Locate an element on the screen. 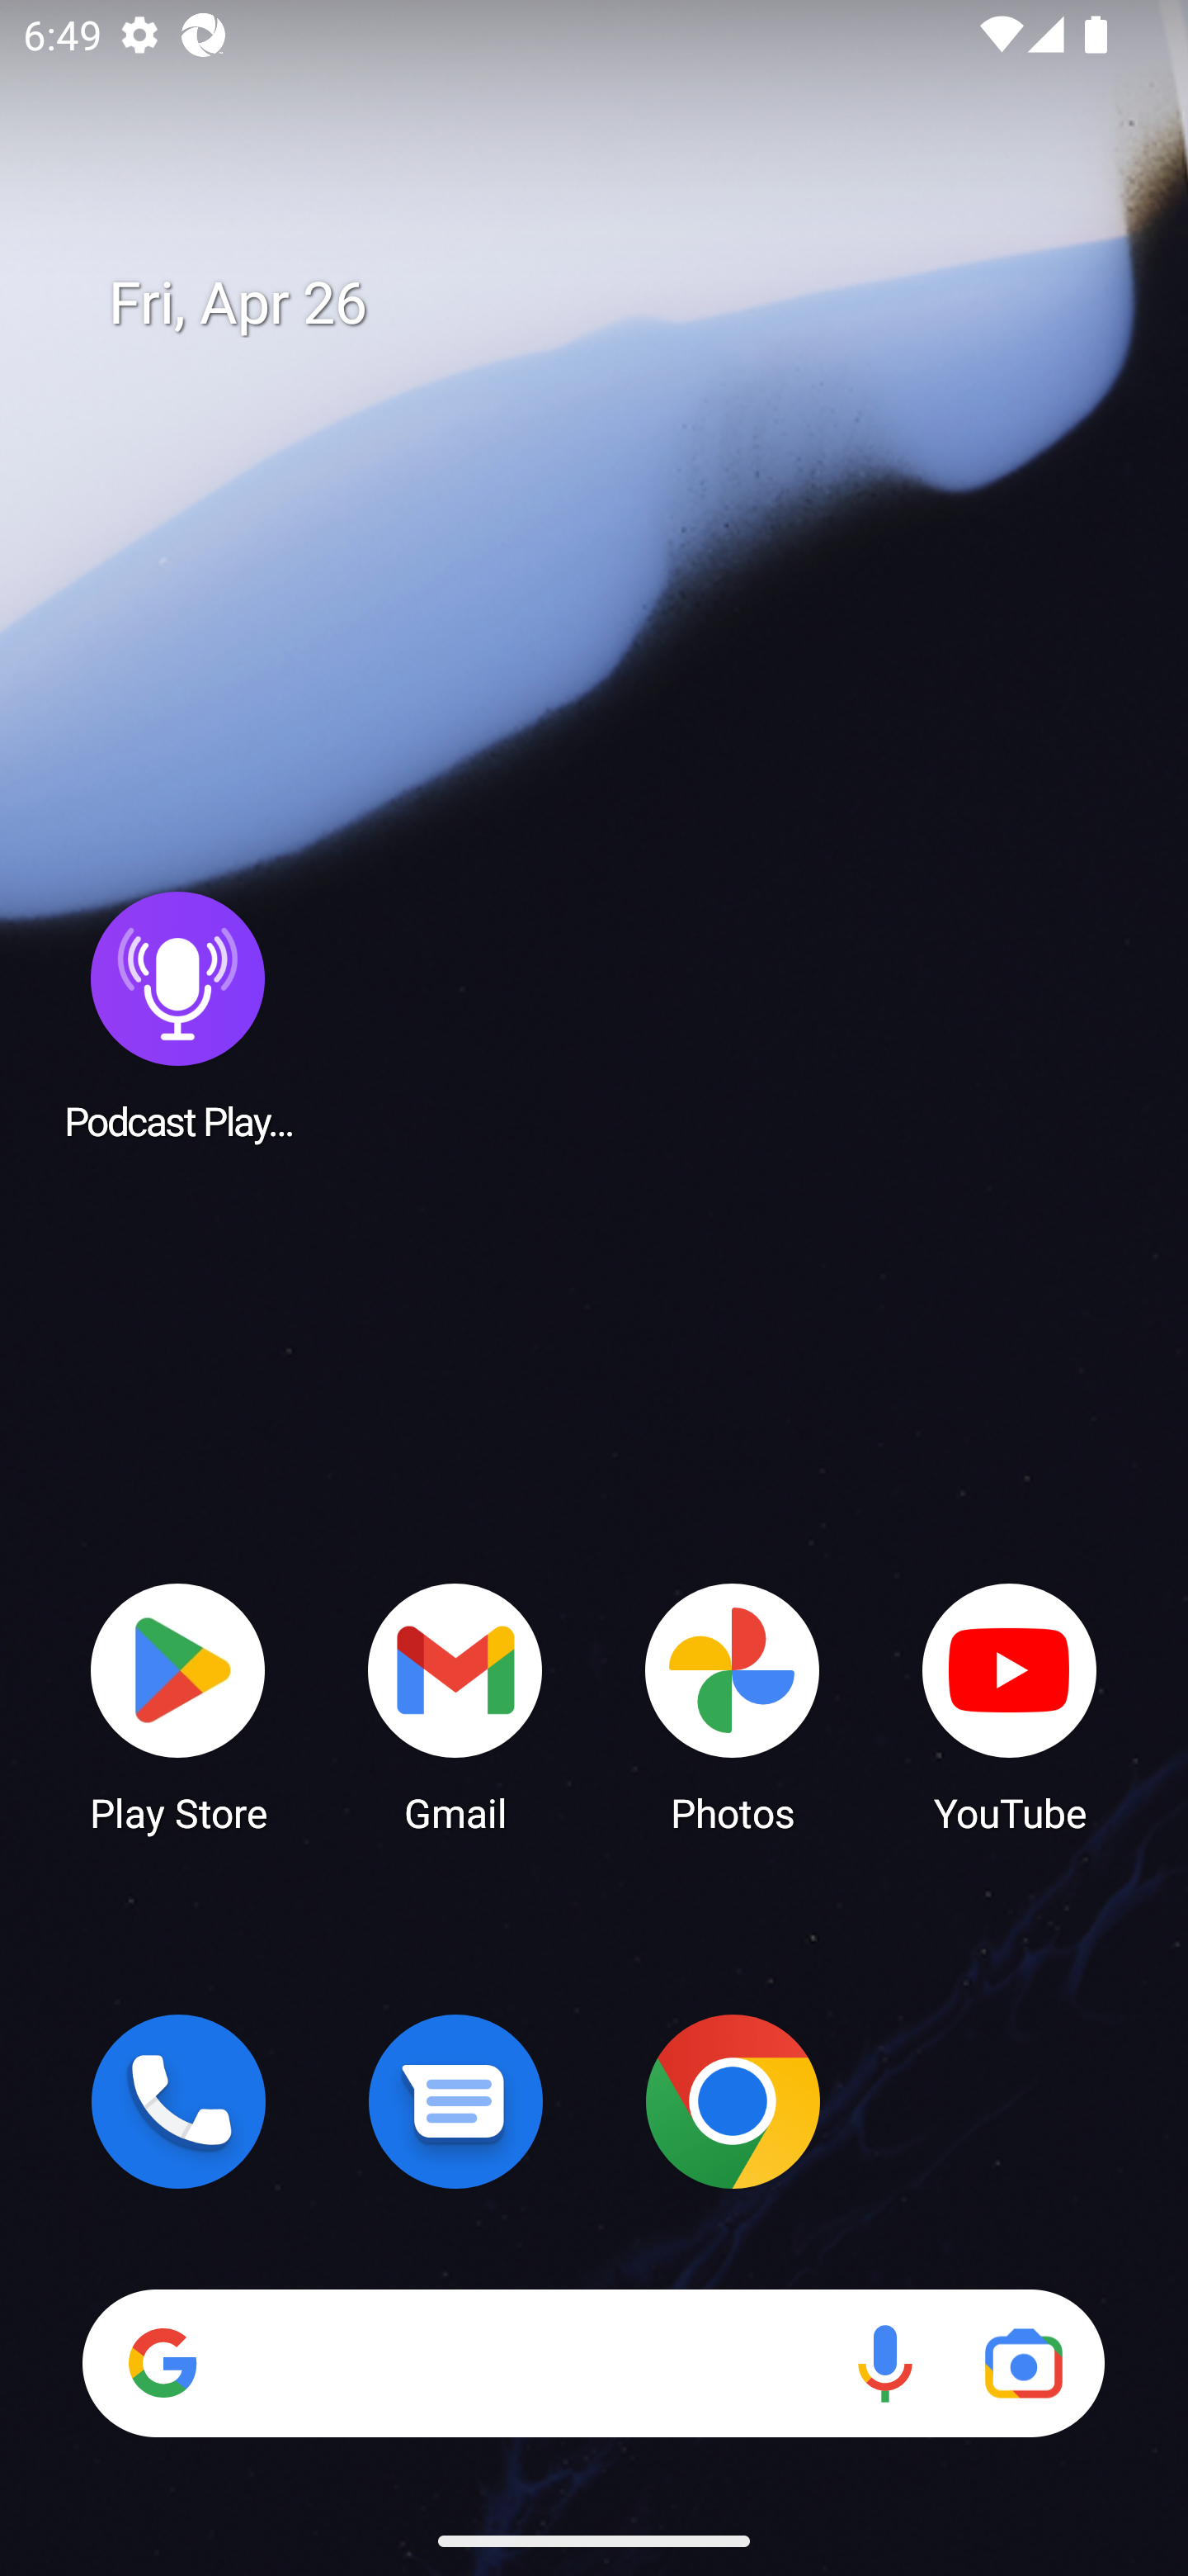 This screenshot has height=2576, width=1188. Voice search is located at coordinates (884, 2363).